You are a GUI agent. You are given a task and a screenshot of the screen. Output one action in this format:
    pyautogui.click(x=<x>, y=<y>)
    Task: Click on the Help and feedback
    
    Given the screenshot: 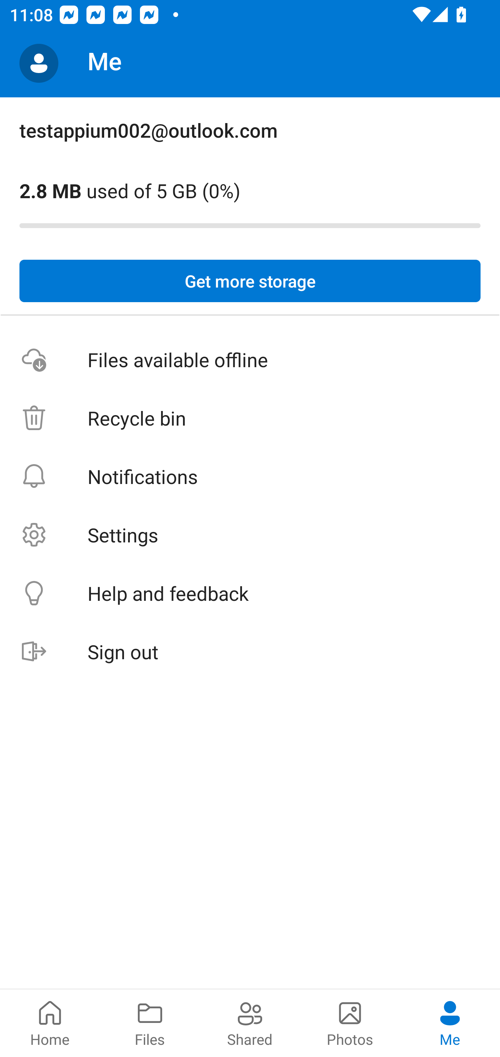 What is the action you would take?
    pyautogui.click(x=250, y=593)
    